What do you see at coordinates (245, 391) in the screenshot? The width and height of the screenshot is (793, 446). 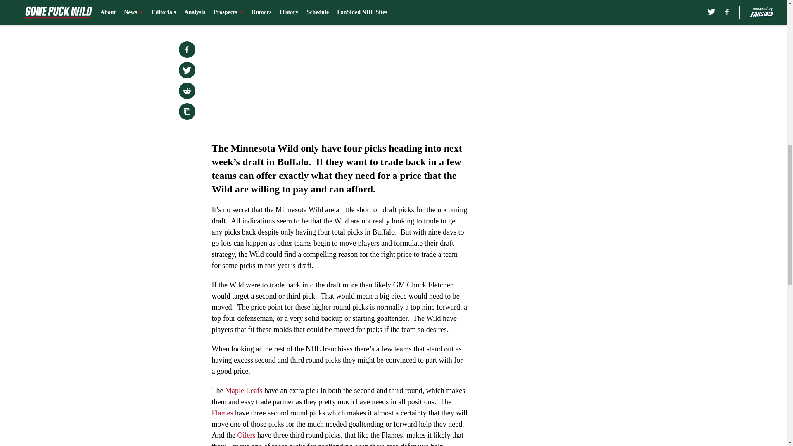 I see `Maple Leafs` at bounding box center [245, 391].